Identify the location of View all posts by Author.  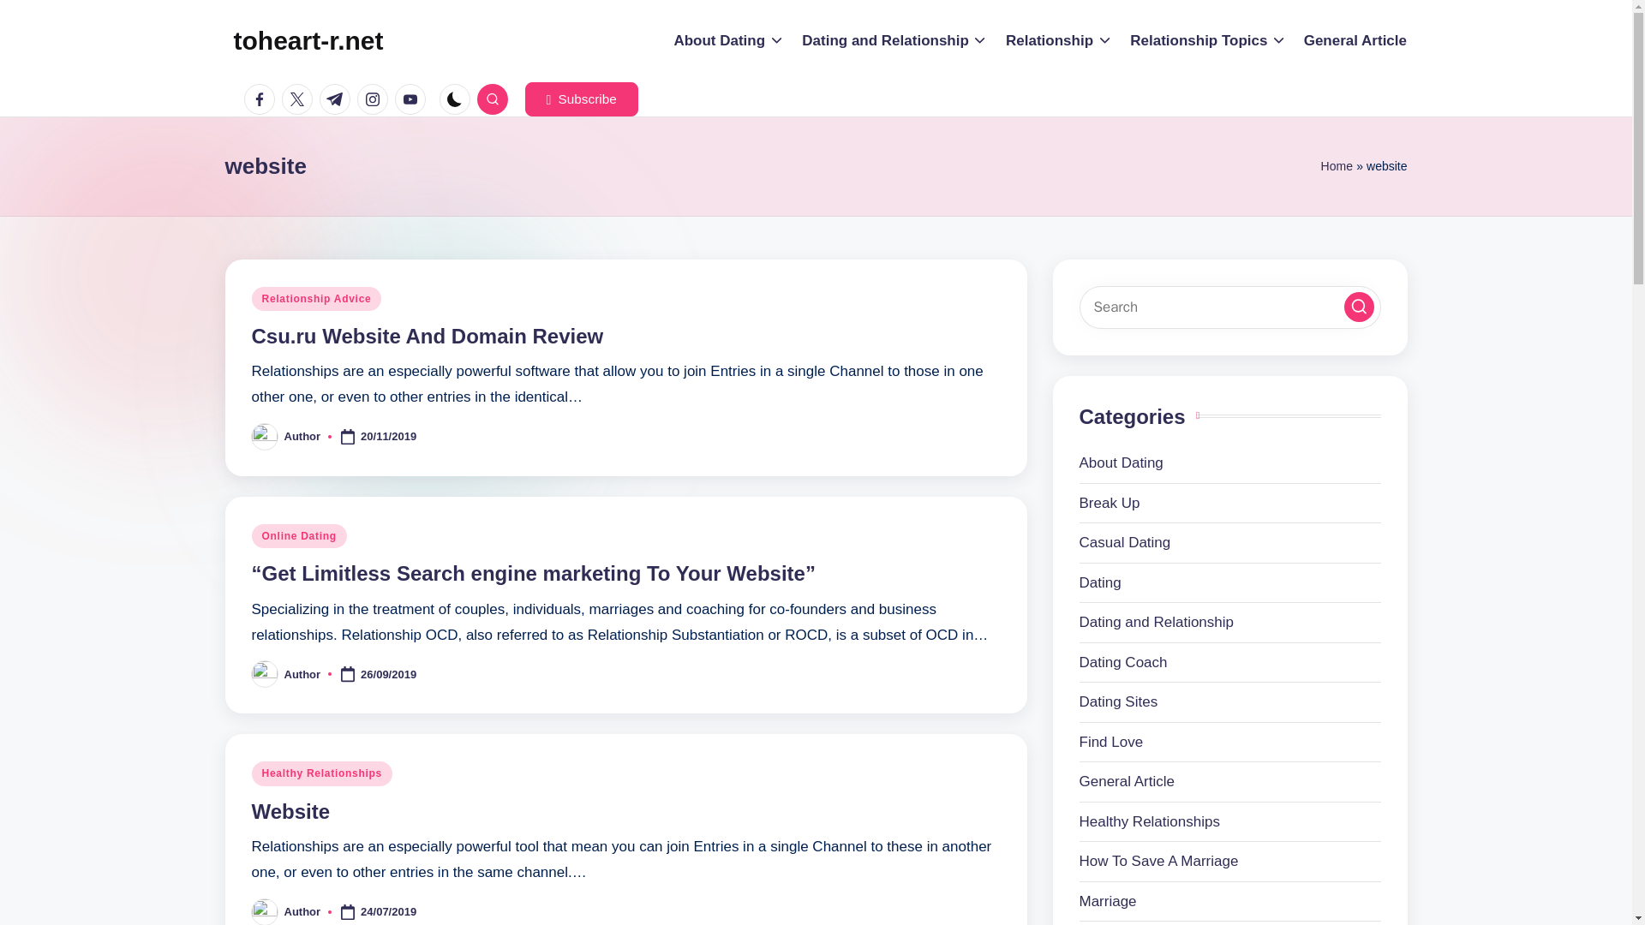
(302, 437).